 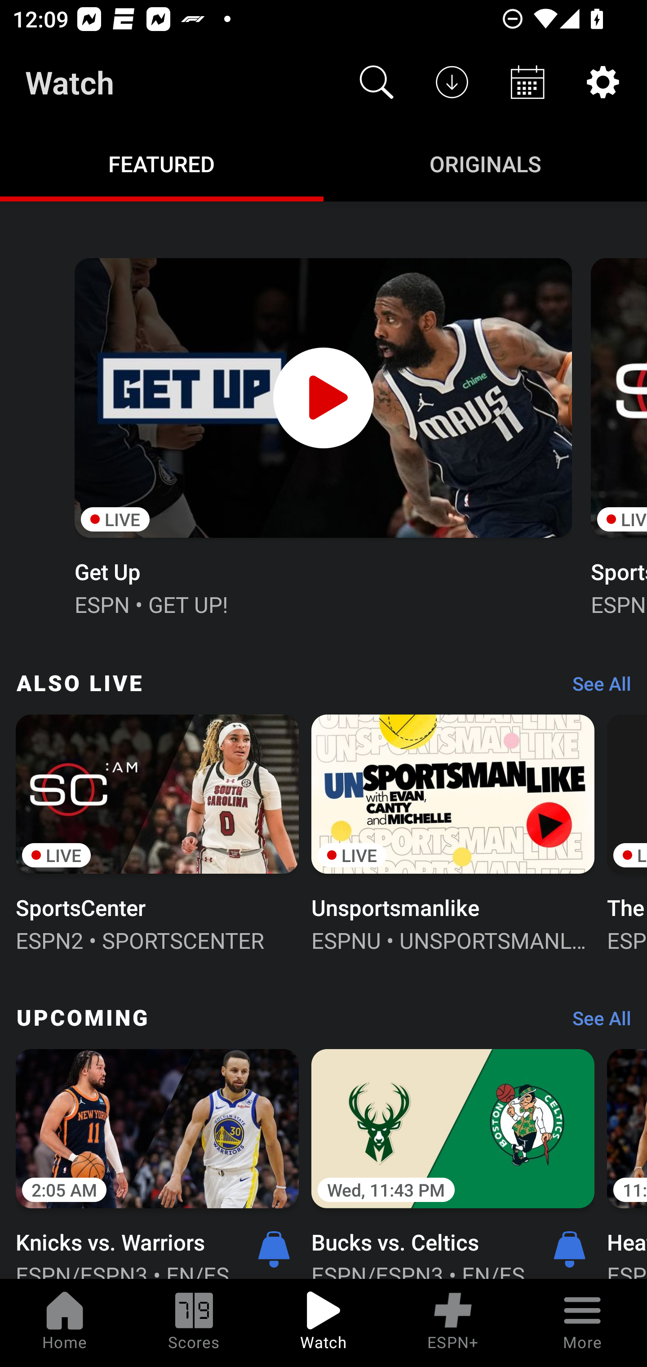 What do you see at coordinates (377, 82) in the screenshot?
I see `Search` at bounding box center [377, 82].